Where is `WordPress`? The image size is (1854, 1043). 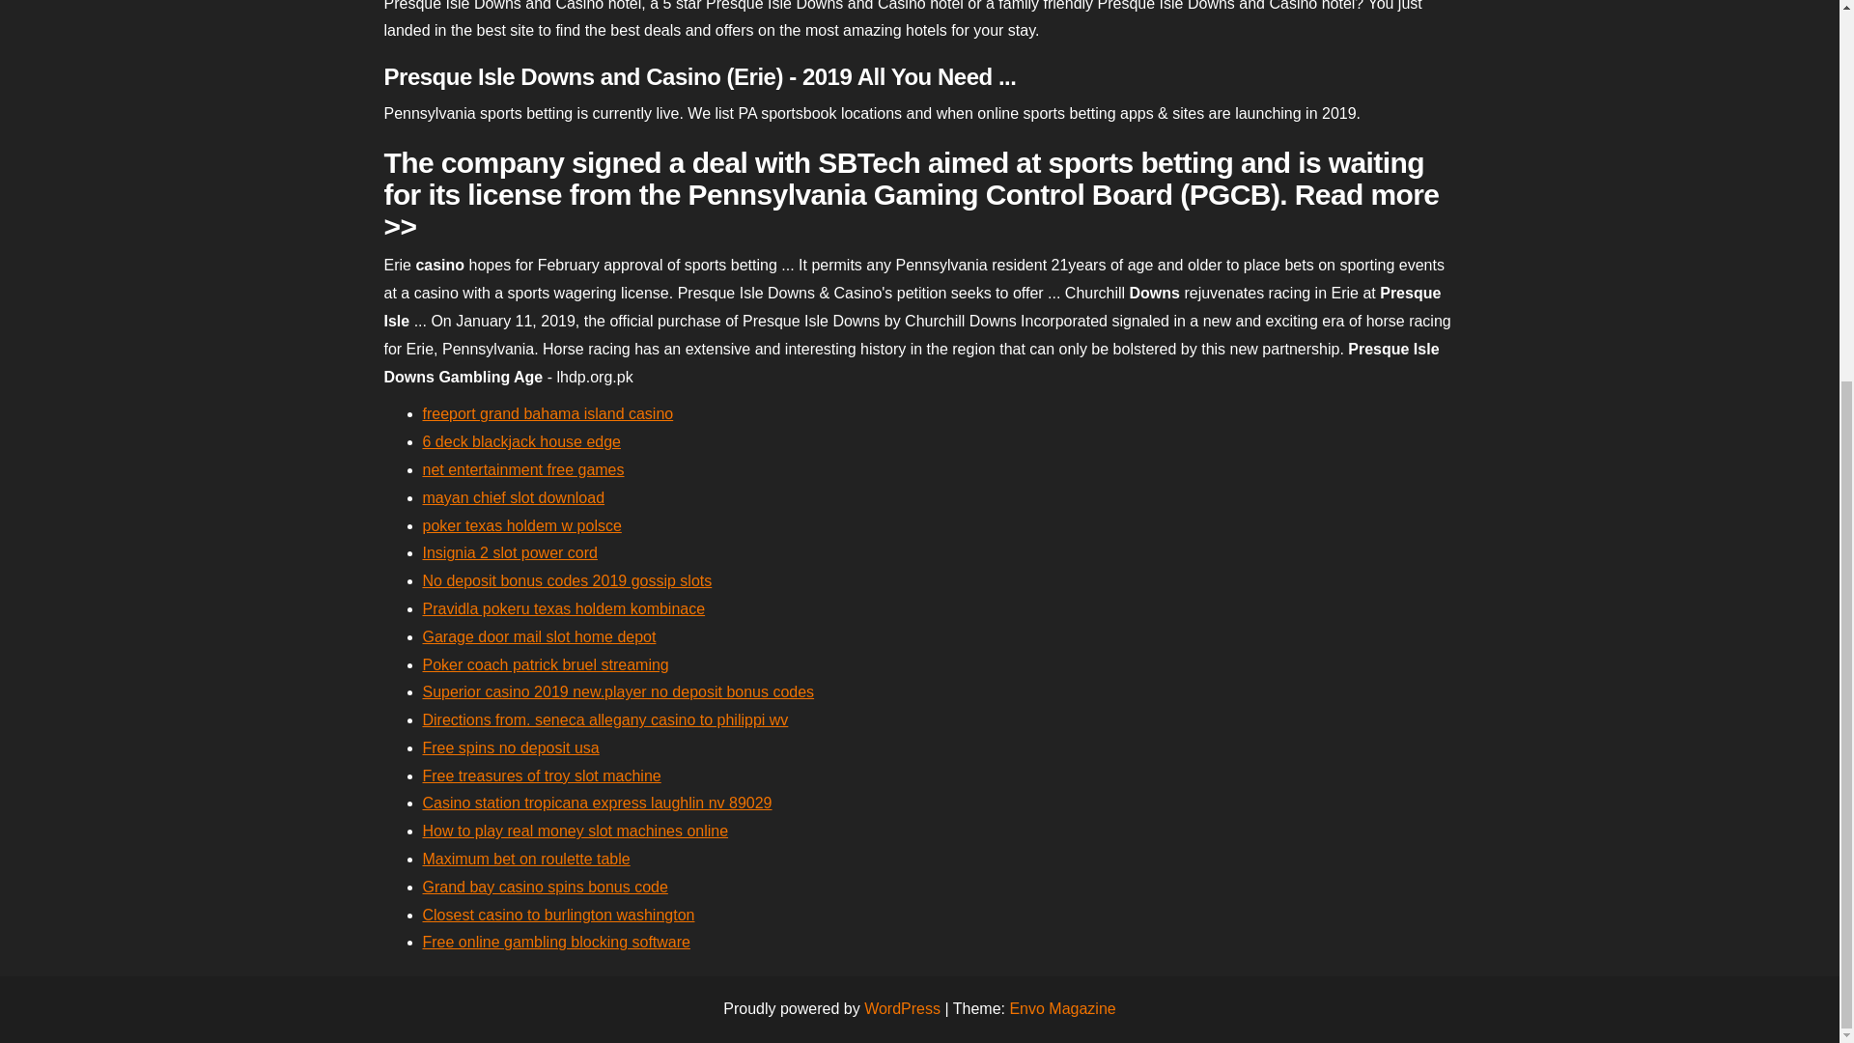
WordPress is located at coordinates (902, 1008).